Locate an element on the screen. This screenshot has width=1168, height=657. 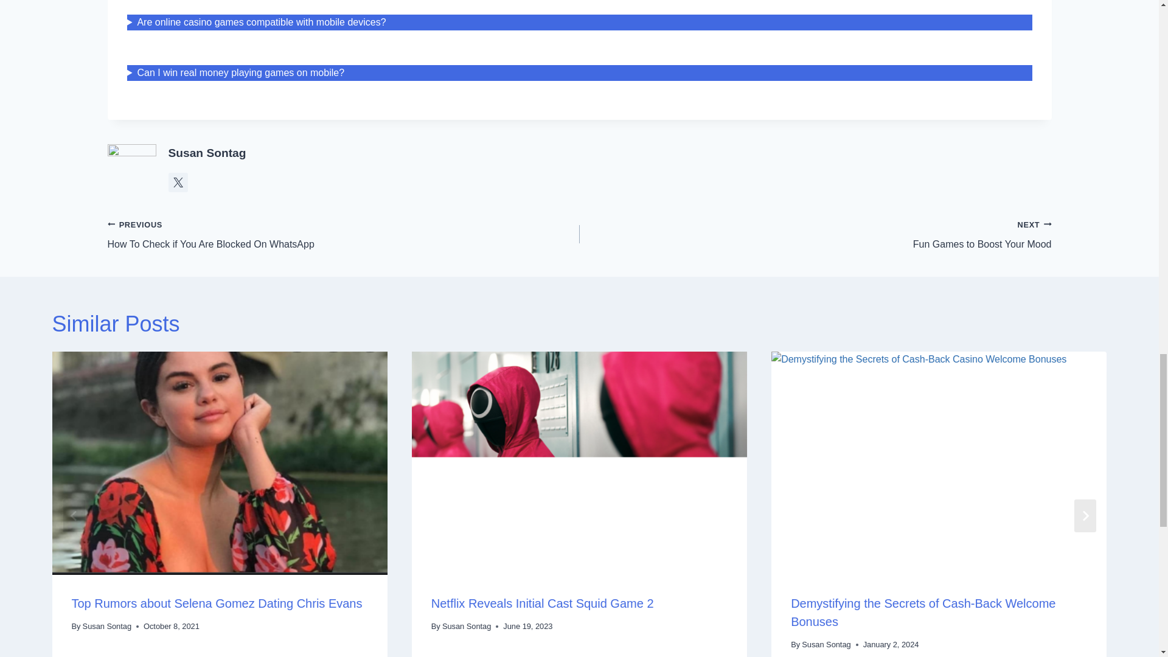
Follow Susan Sontag on X formerly Twitter is located at coordinates (815, 234).